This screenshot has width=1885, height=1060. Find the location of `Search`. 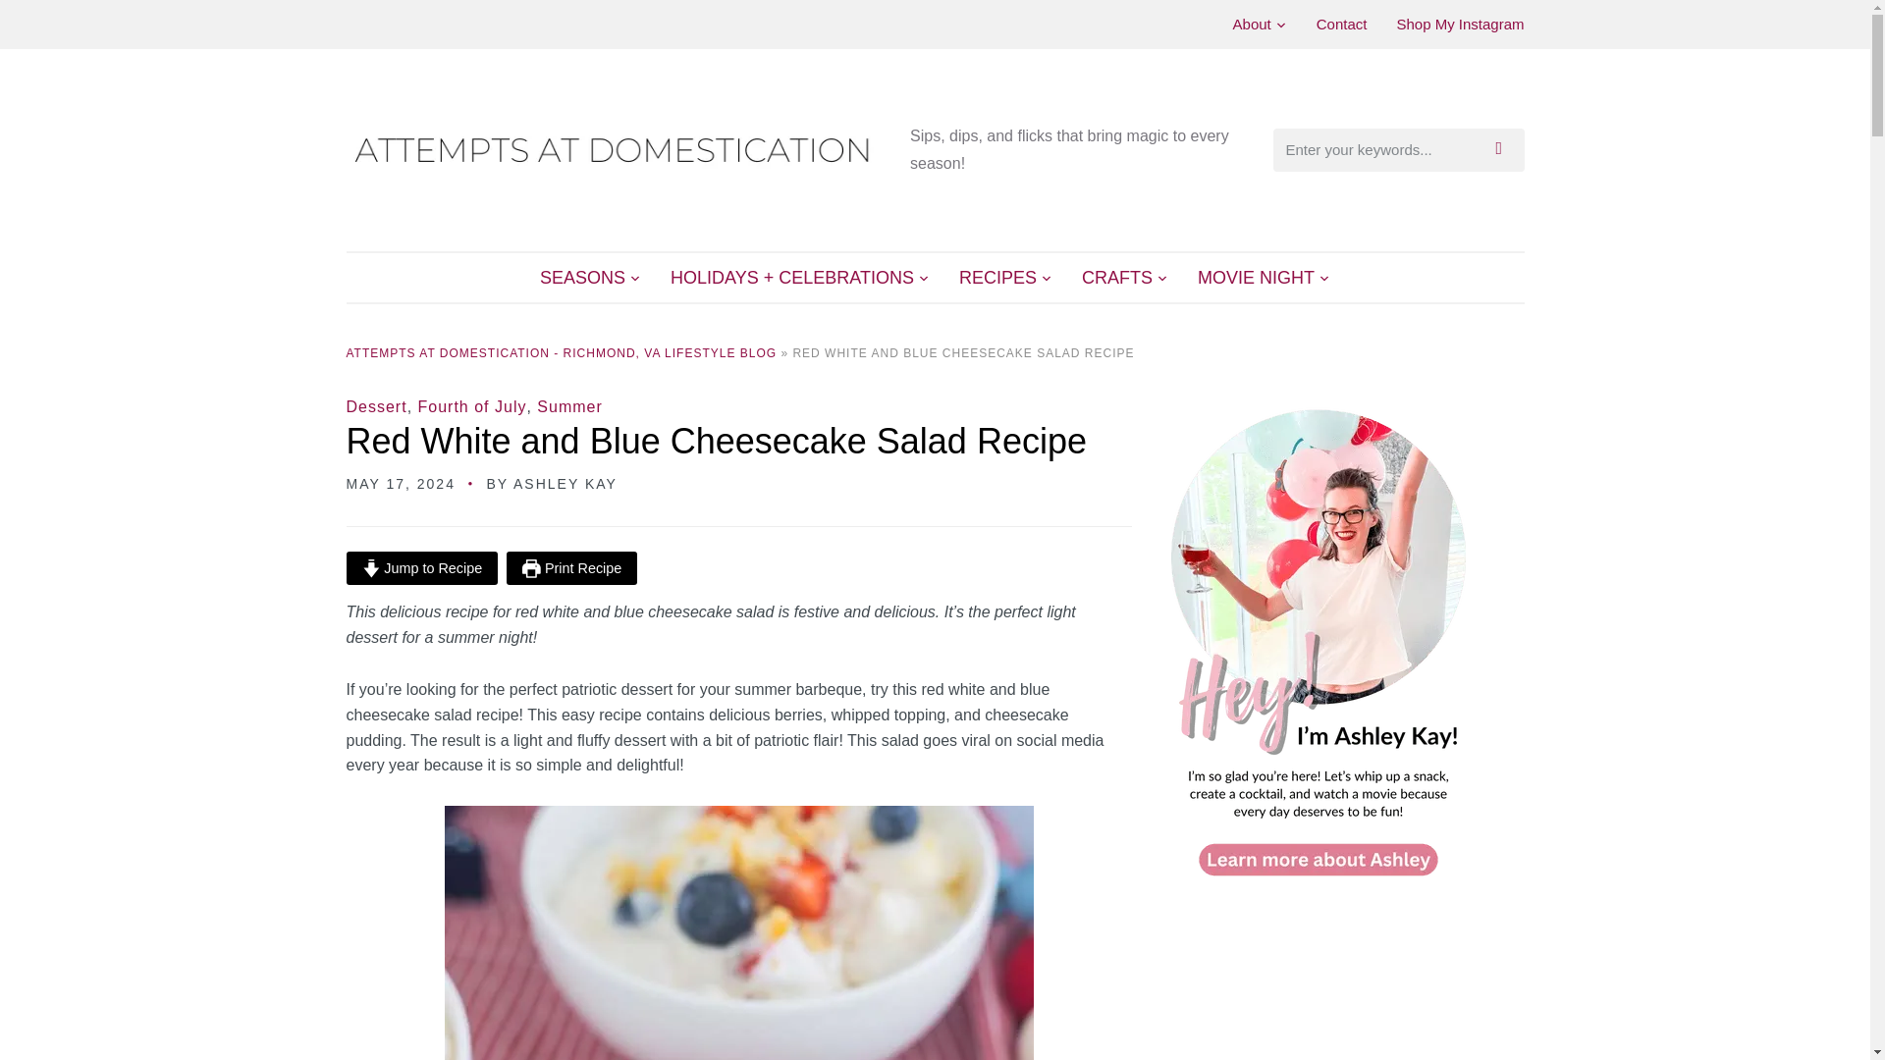

Search is located at coordinates (1504, 149).